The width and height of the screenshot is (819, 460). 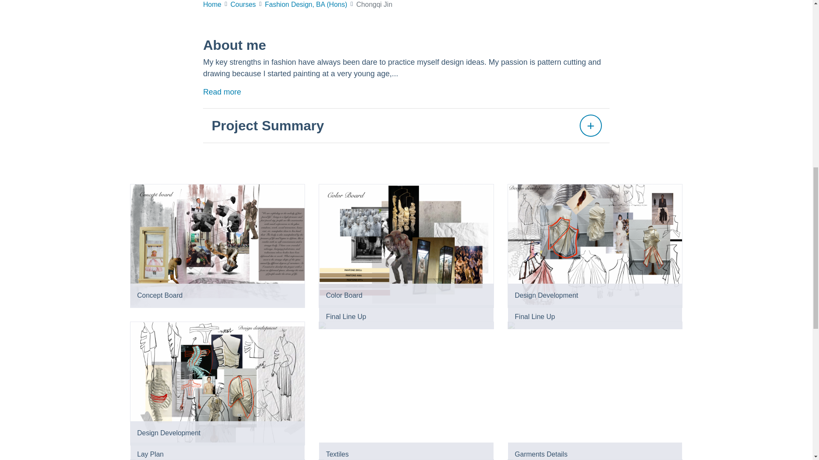 What do you see at coordinates (212, 4) in the screenshot?
I see `Home` at bounding box center [212, 4].